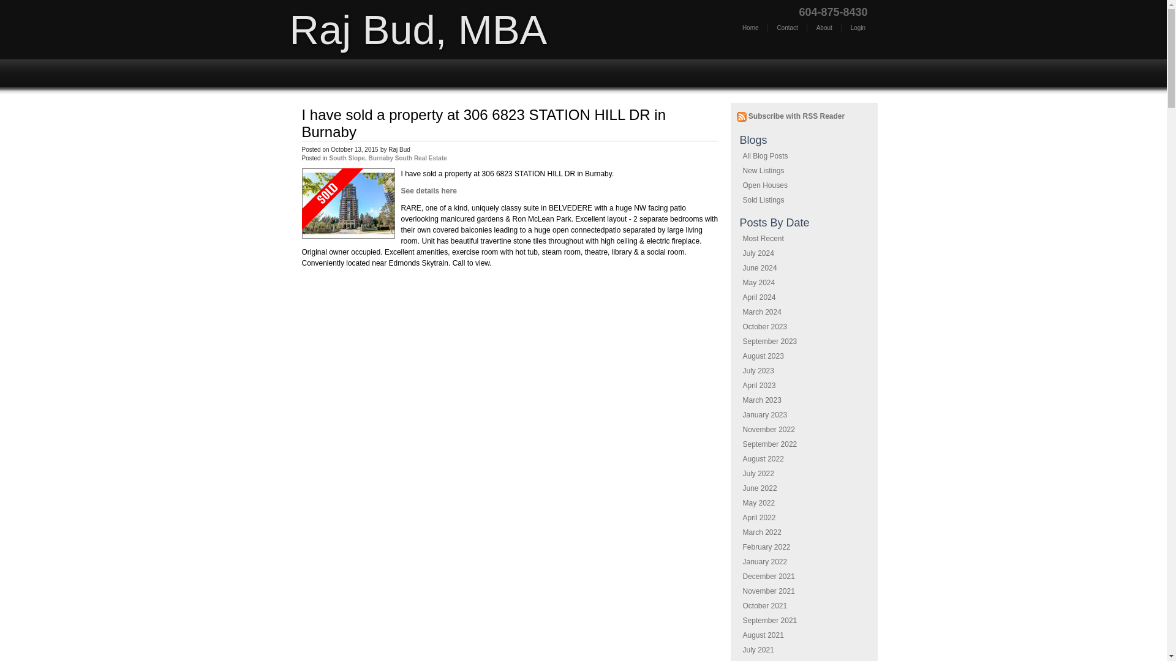 The width and height of the screenshot is (1176, 661). What do you see at coordinates (762, 239) in the screenshot?
I see `Most Recent` at bounding box center [762, 239].